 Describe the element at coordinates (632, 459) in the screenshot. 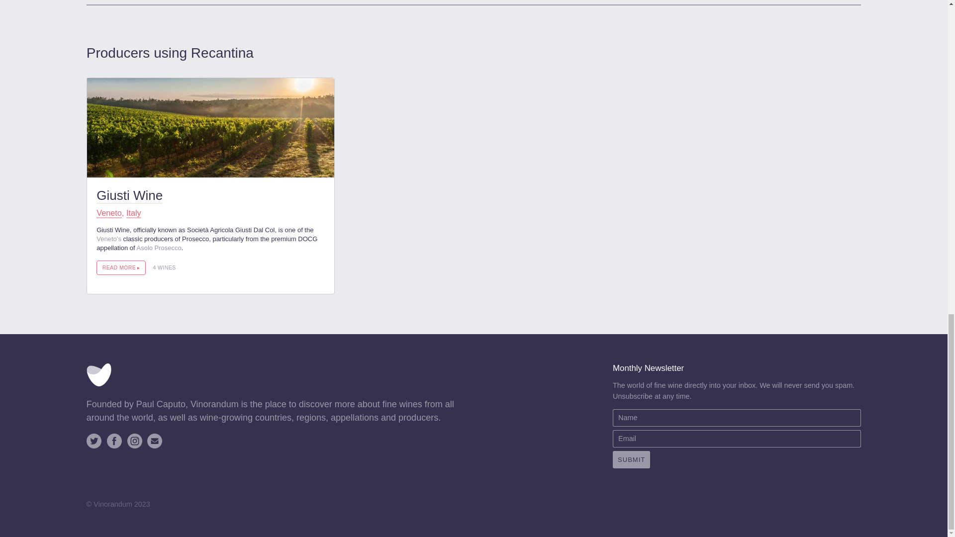

I see `Submit` at that location.